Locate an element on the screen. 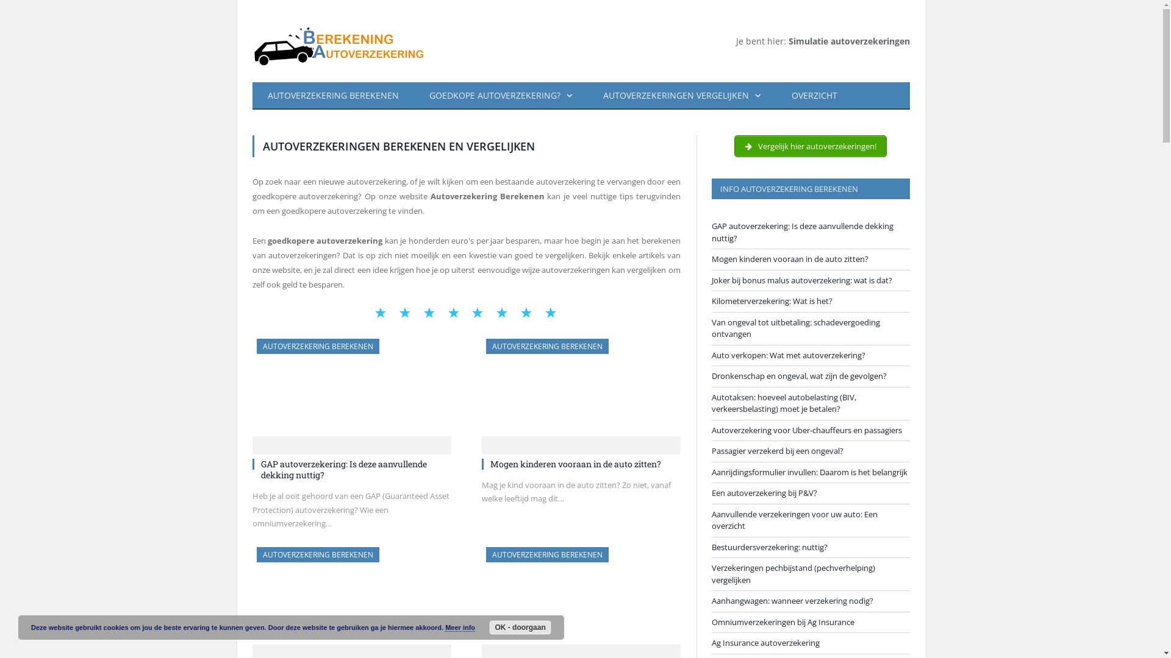 This screenshot has width=1171, height=658. Van ongeval tot uitbetaling: schadevergoeding ontvangen is located at coordinates (795, 328).